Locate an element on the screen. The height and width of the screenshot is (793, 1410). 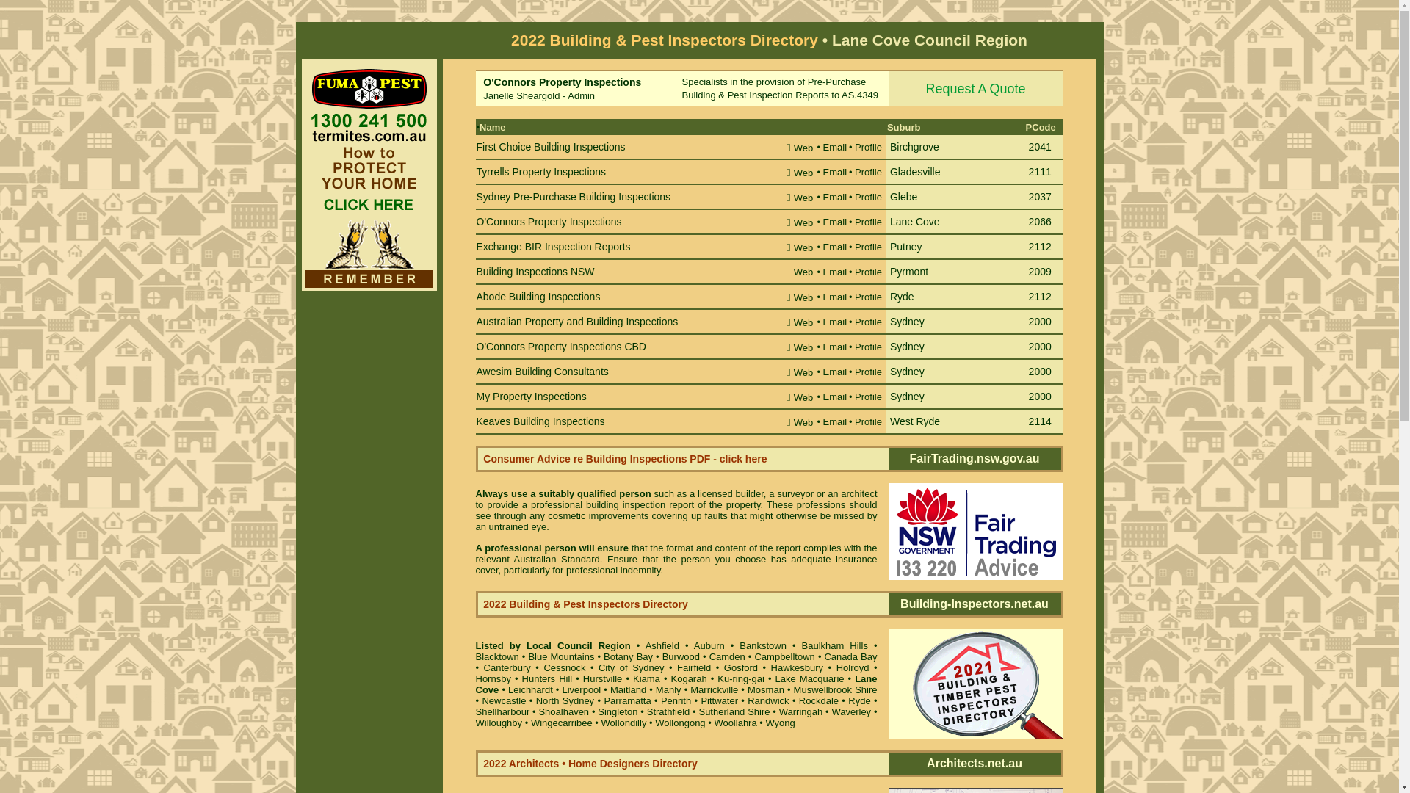
Holroyd is located at coordinates (853, 668).